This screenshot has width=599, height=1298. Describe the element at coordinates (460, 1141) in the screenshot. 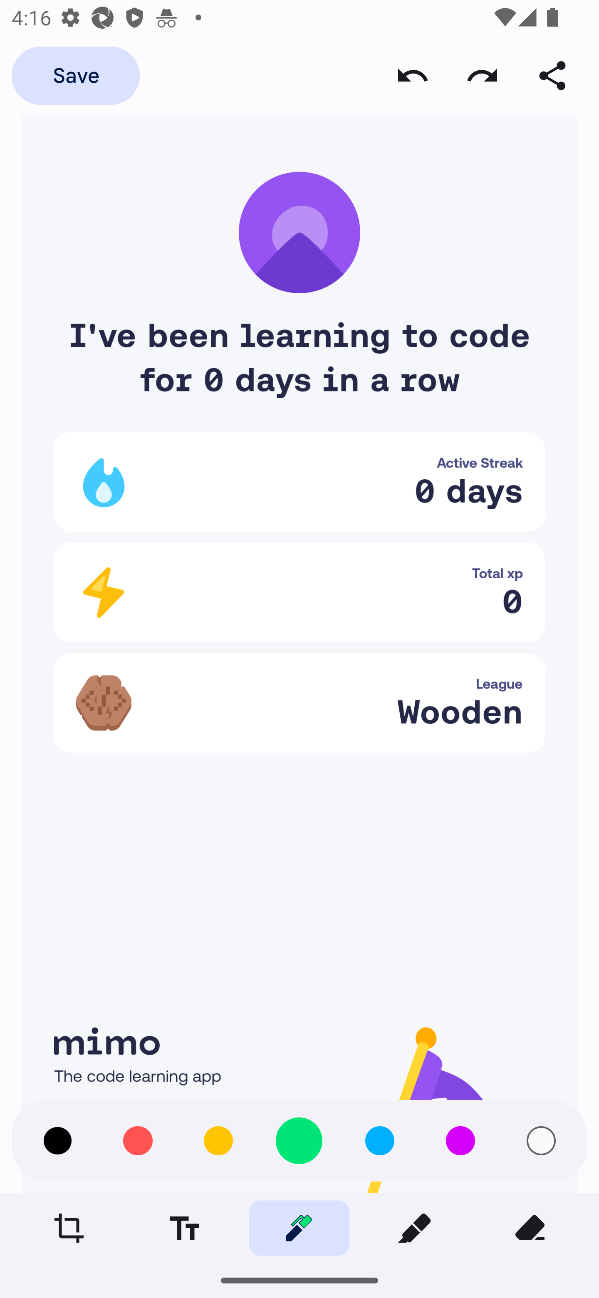

I see `Purple` at that location.